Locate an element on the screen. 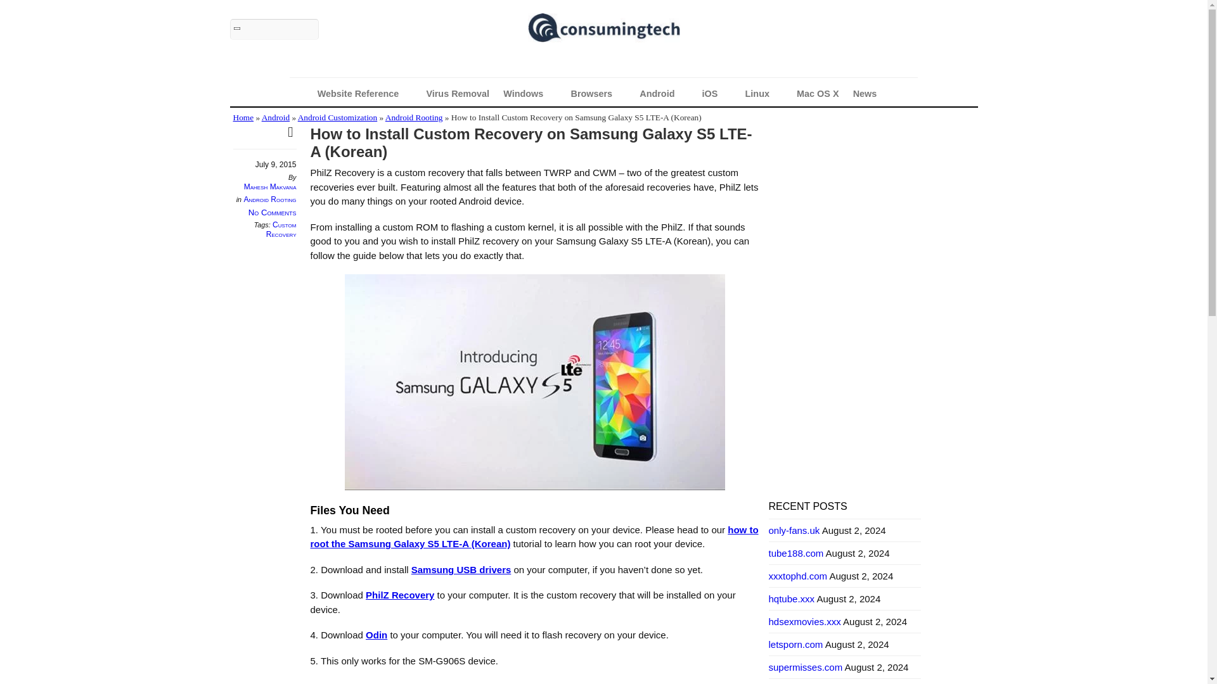  Consuming Tech is located at coordinates (603, 30).